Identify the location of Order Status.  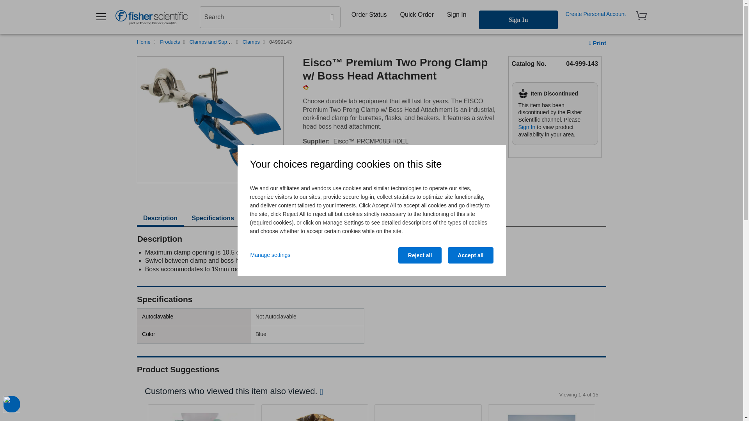
(369, 14).